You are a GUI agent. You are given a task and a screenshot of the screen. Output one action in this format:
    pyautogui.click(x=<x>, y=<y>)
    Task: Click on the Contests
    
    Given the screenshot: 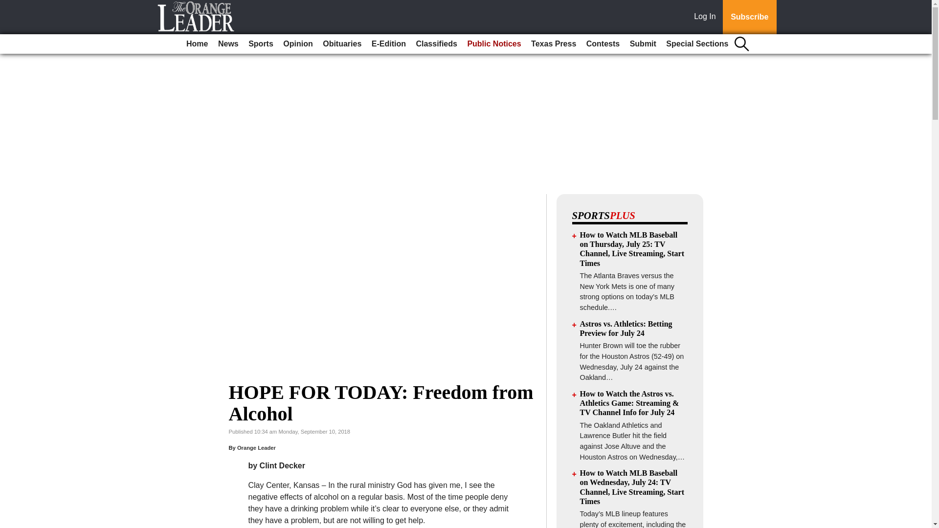 What is the action you would take?
    pyautogui.click(x=603, y=44)
    